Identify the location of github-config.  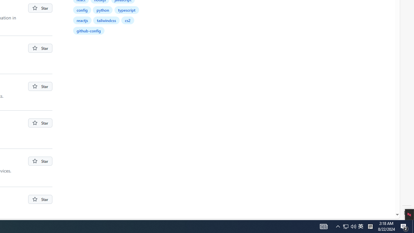
(89, 30).